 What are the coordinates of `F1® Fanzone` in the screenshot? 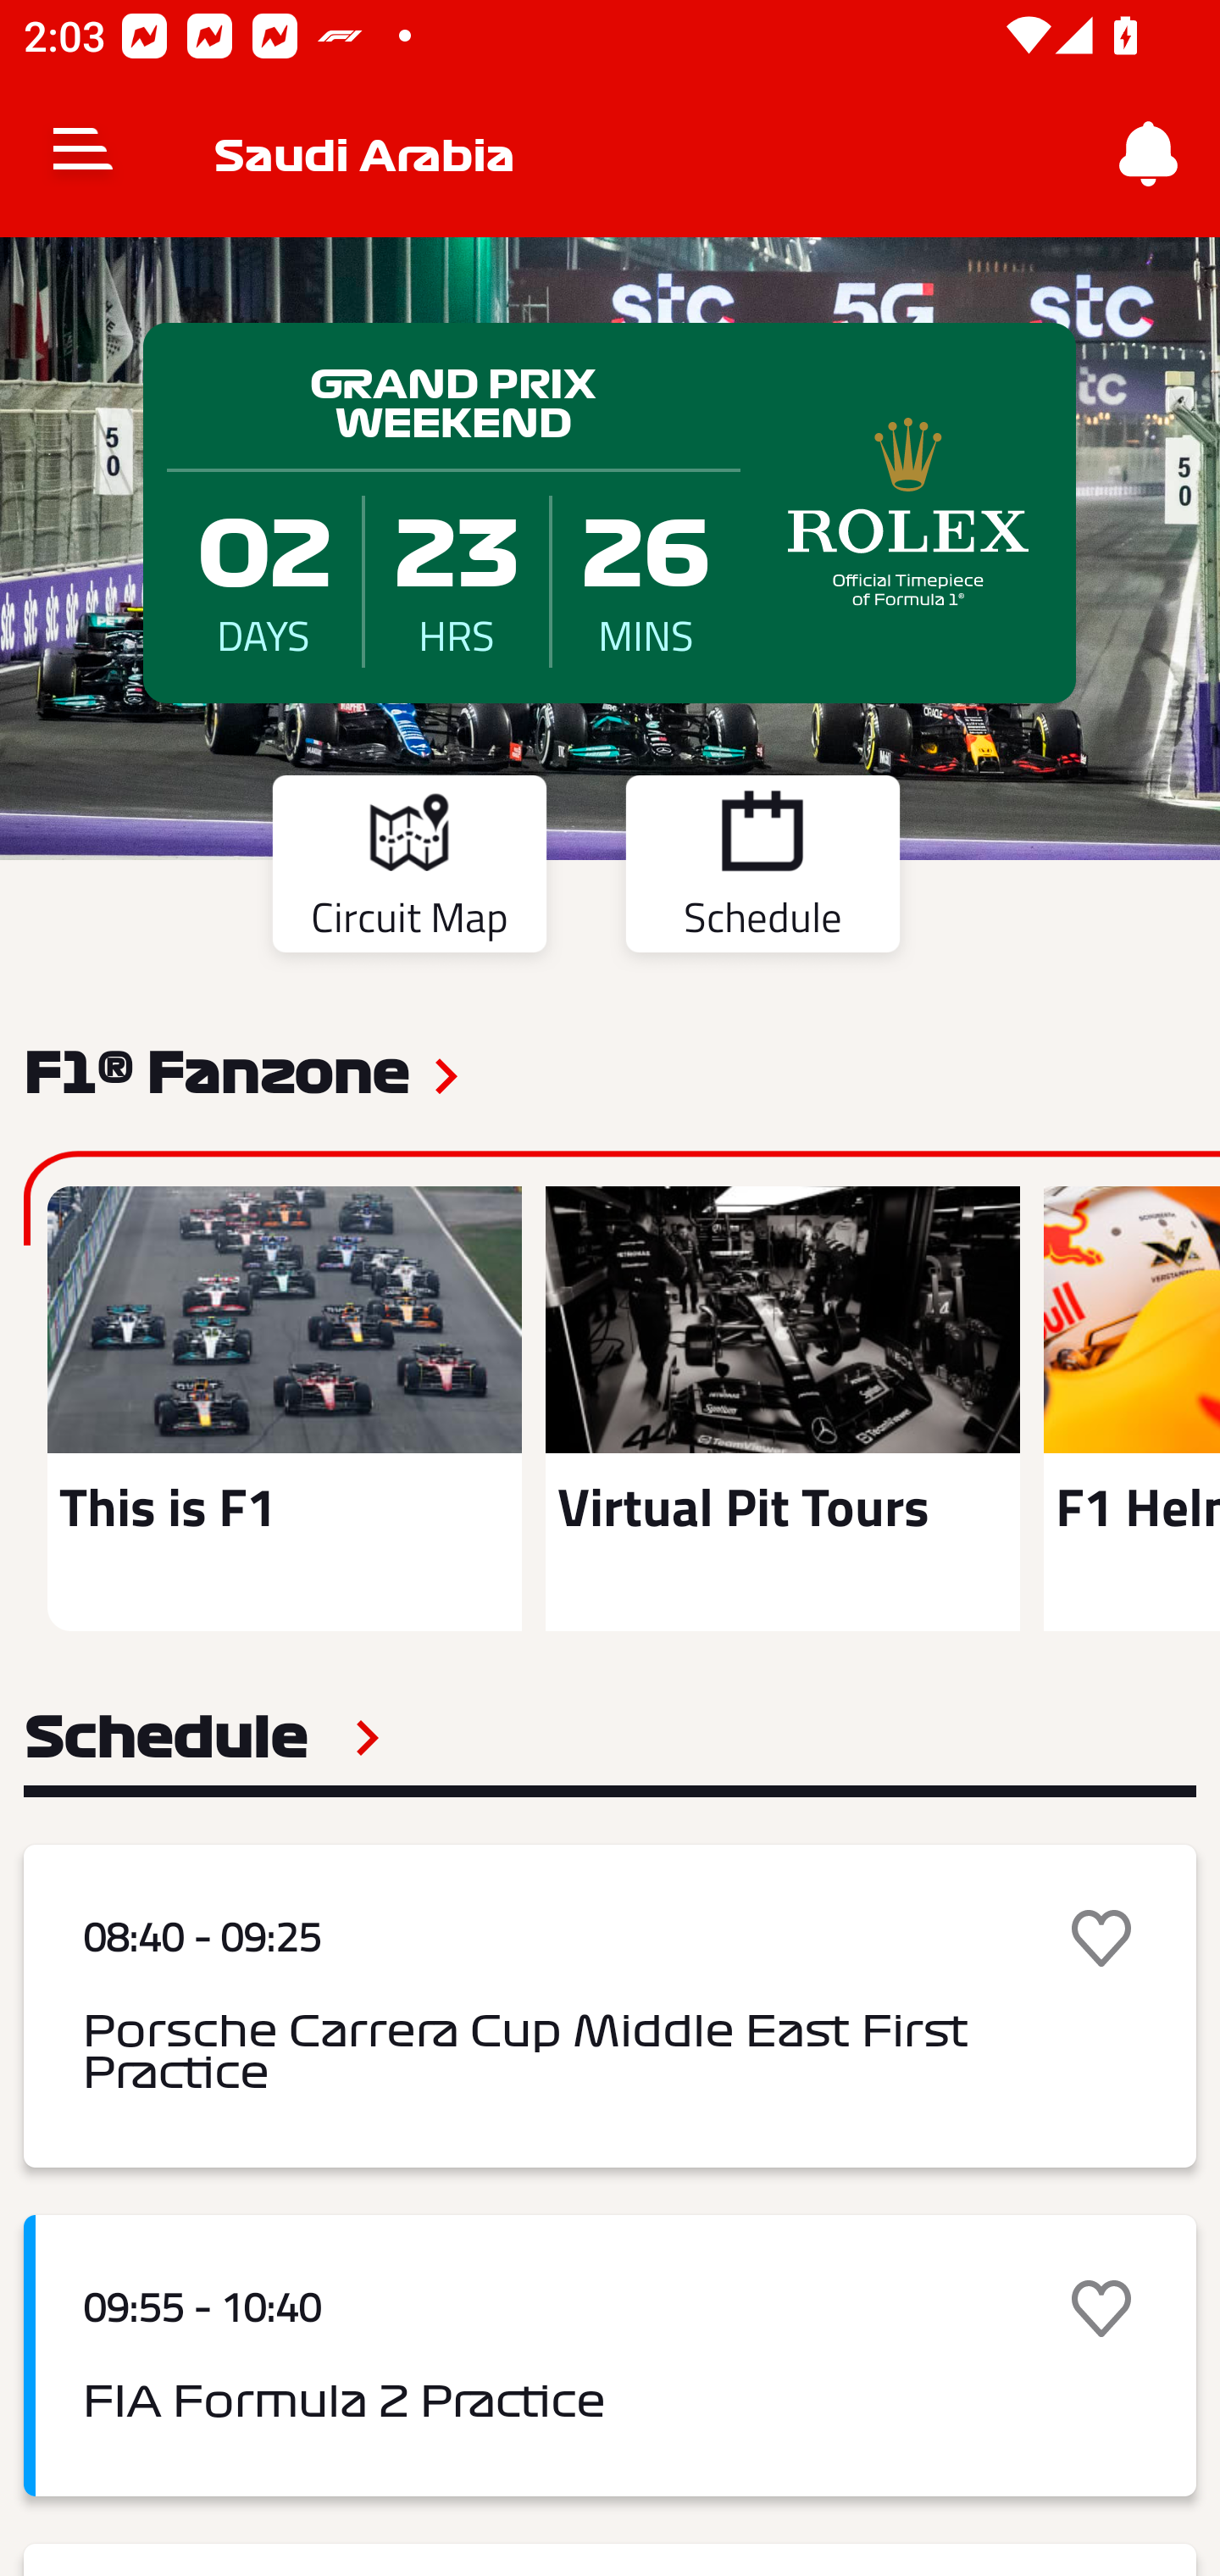 It's located at (216, 1070).